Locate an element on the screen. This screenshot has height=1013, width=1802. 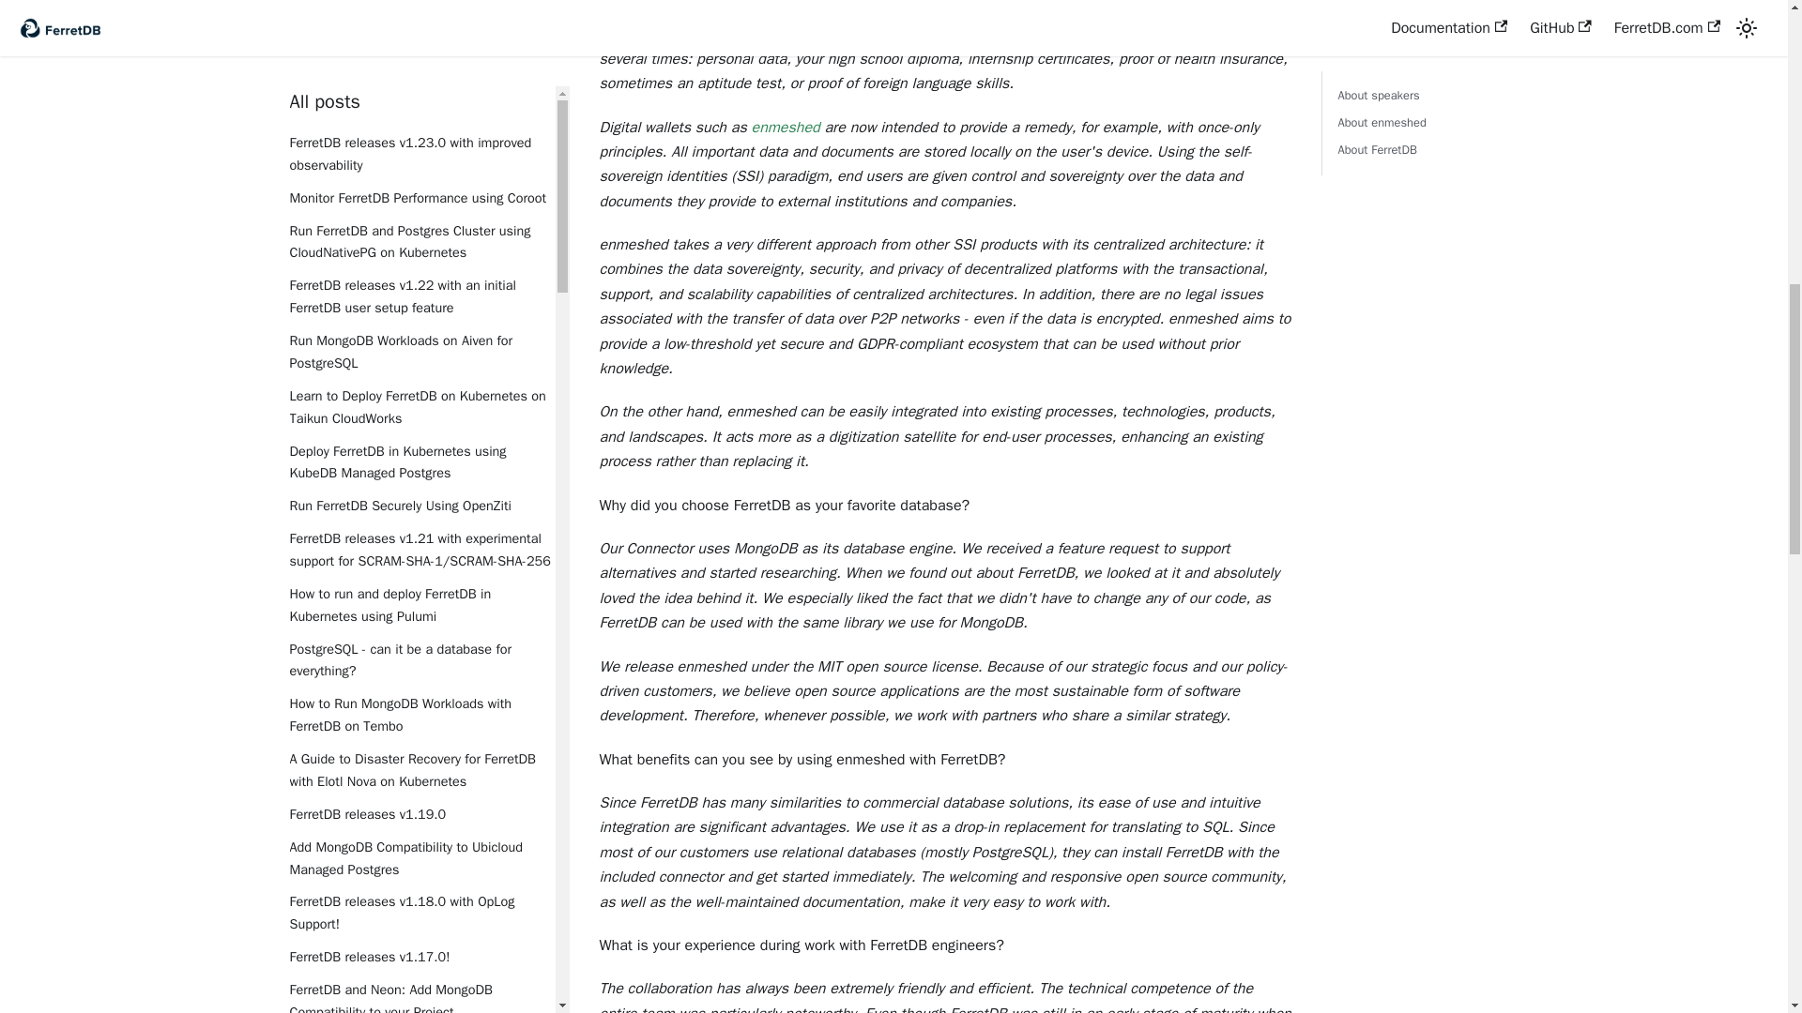
Why is FerretDB a database of choice for enmeshed customers? is located at coordinates (421, 615).